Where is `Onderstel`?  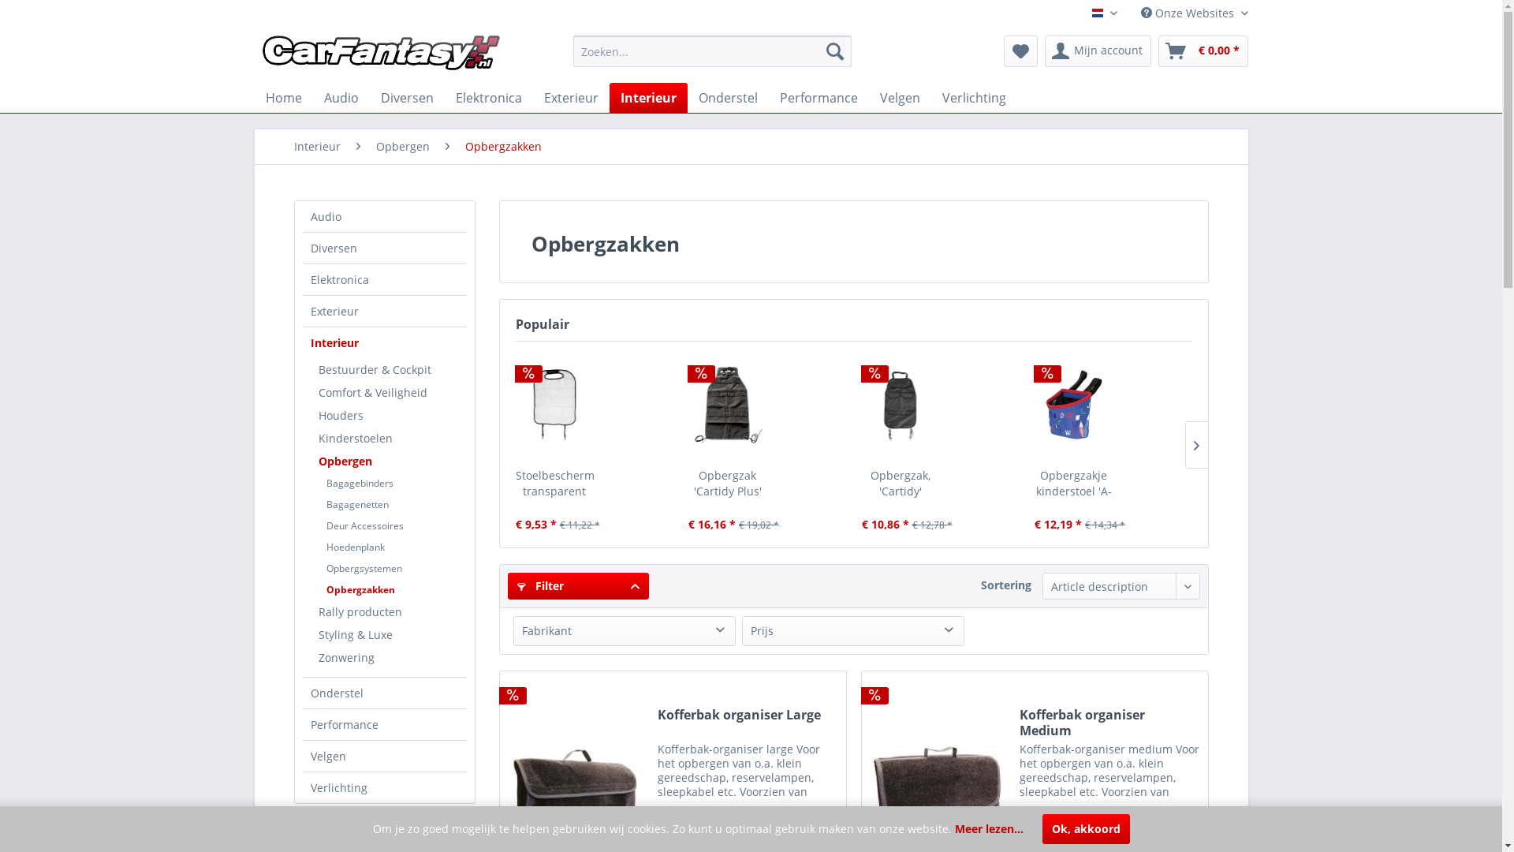 Onderstel is located at coordinates (385, 693).